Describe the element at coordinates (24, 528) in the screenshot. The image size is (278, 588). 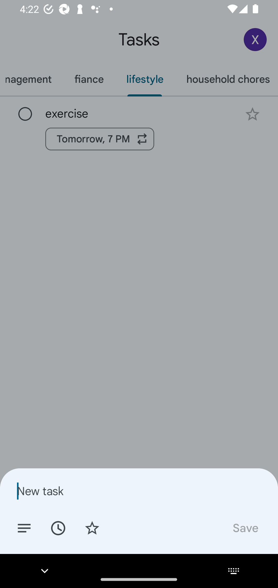
I see `Add details` at that location.